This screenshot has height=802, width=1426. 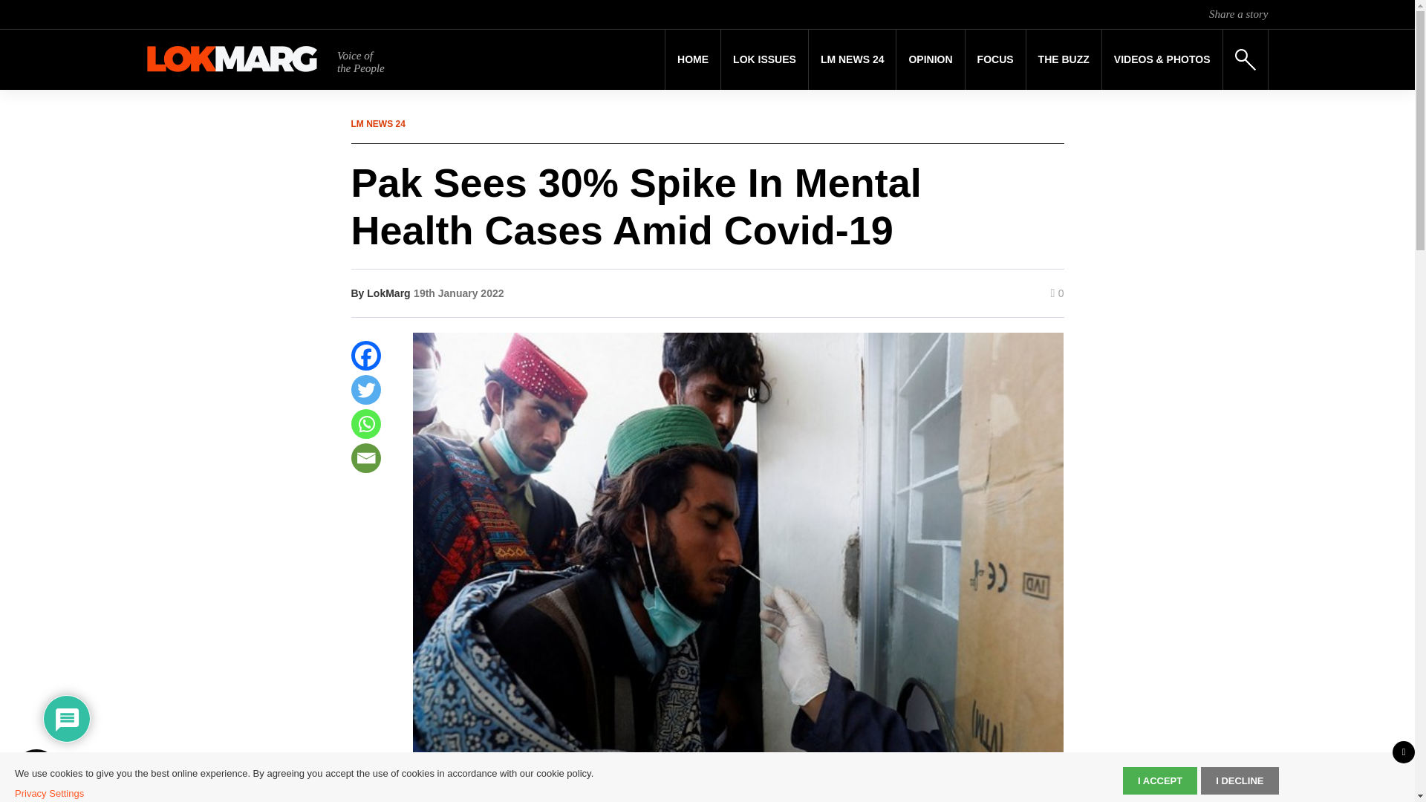 What do you see at coordinates (853, 59) in the screenshot?
I see `LM NEWS 24` at bounding box center [853, 59].